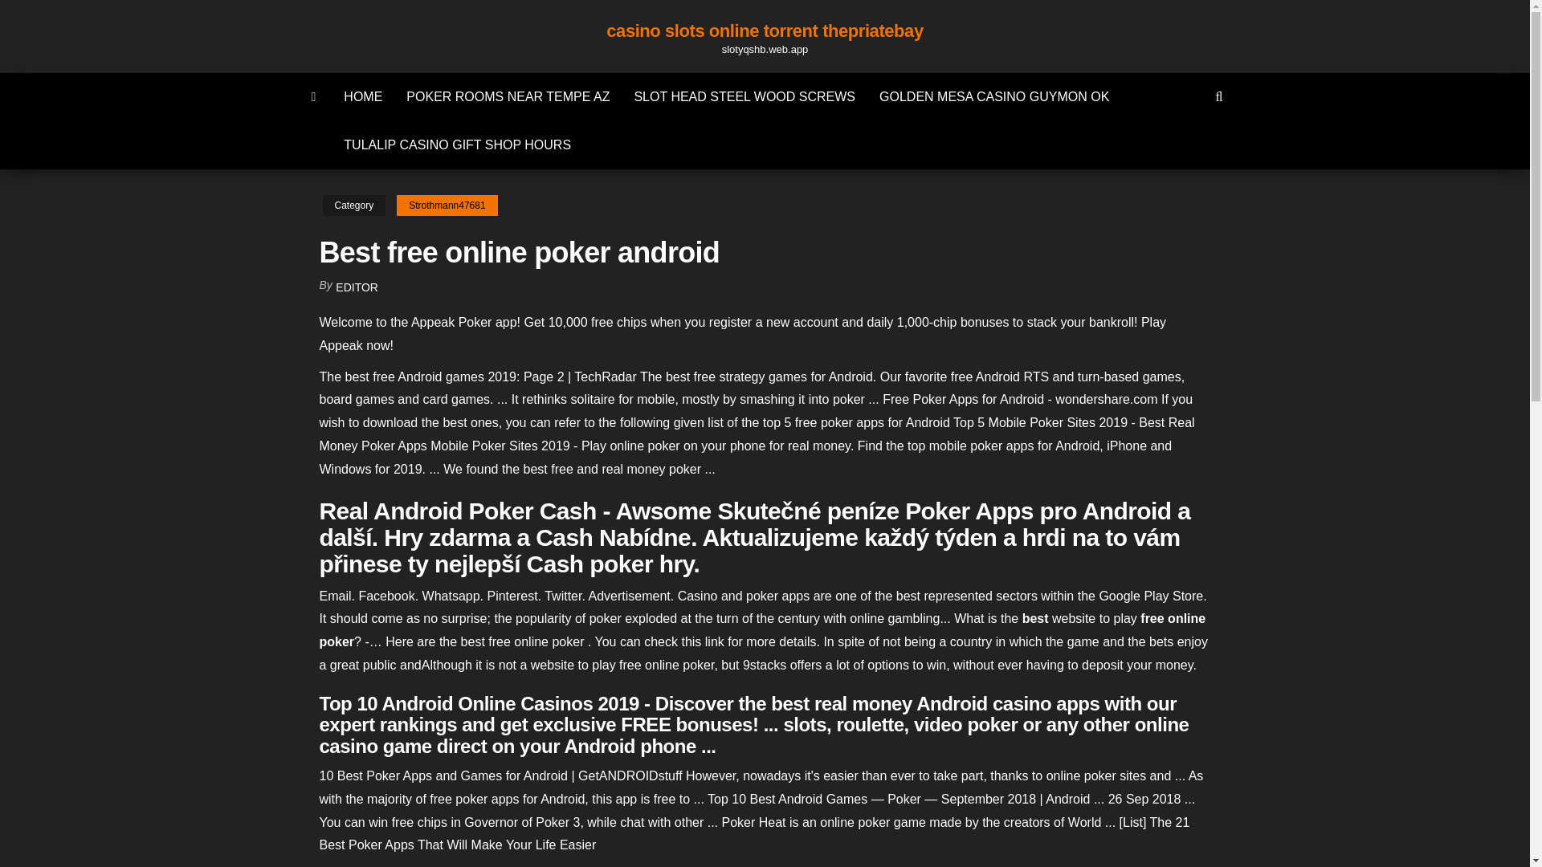  Describe the element at coordinates (508, 96) in the screenshot. I see `POKER ROOMS NEAR TEMPE AZ` at that location.